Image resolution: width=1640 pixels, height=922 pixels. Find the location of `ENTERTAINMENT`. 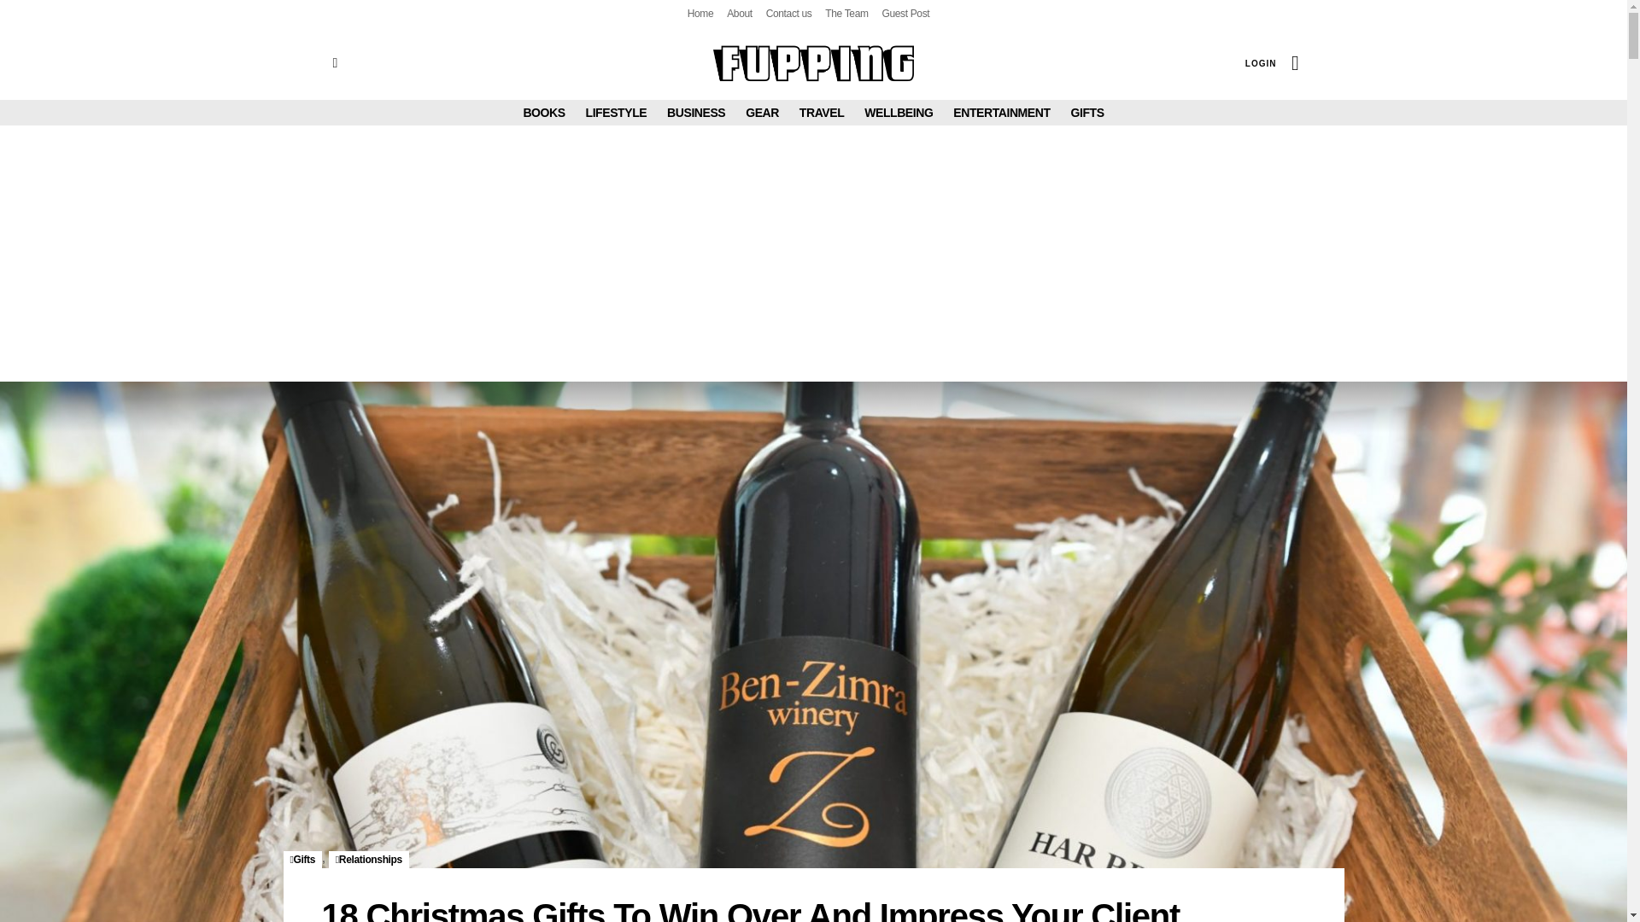

ENTERTAINMENT is located at coordinates (1001, 112).